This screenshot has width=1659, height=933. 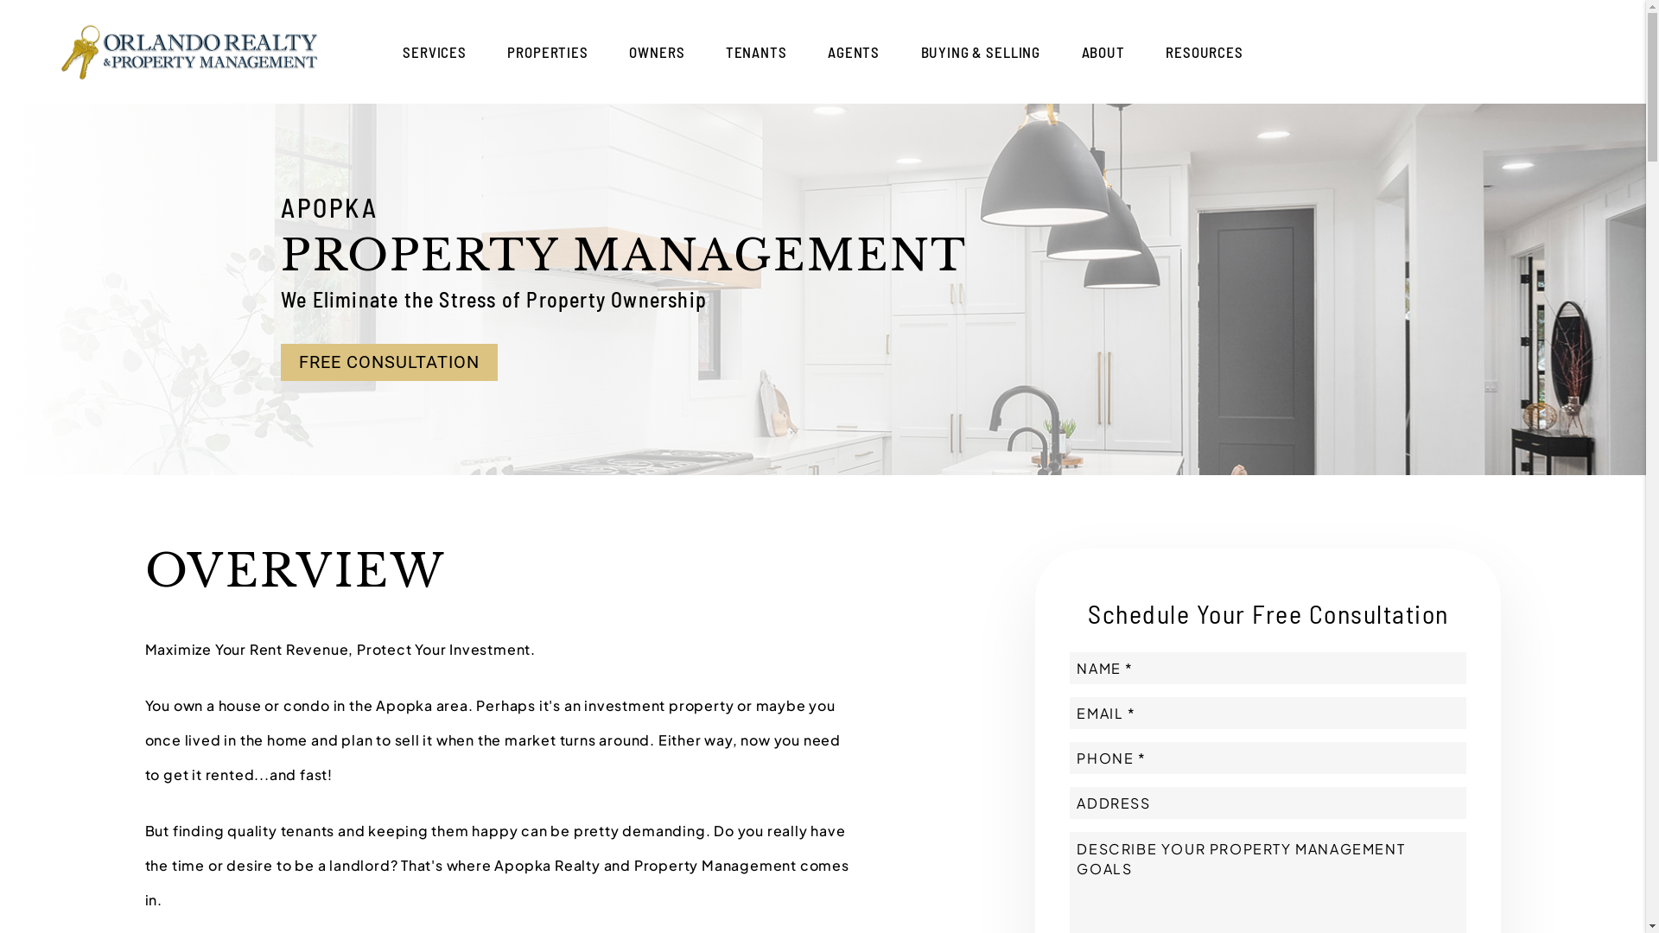 What do you see at coordinates (757, 52) in the screenshot?
I see `TENANTS` at bounding box center [757, 52].